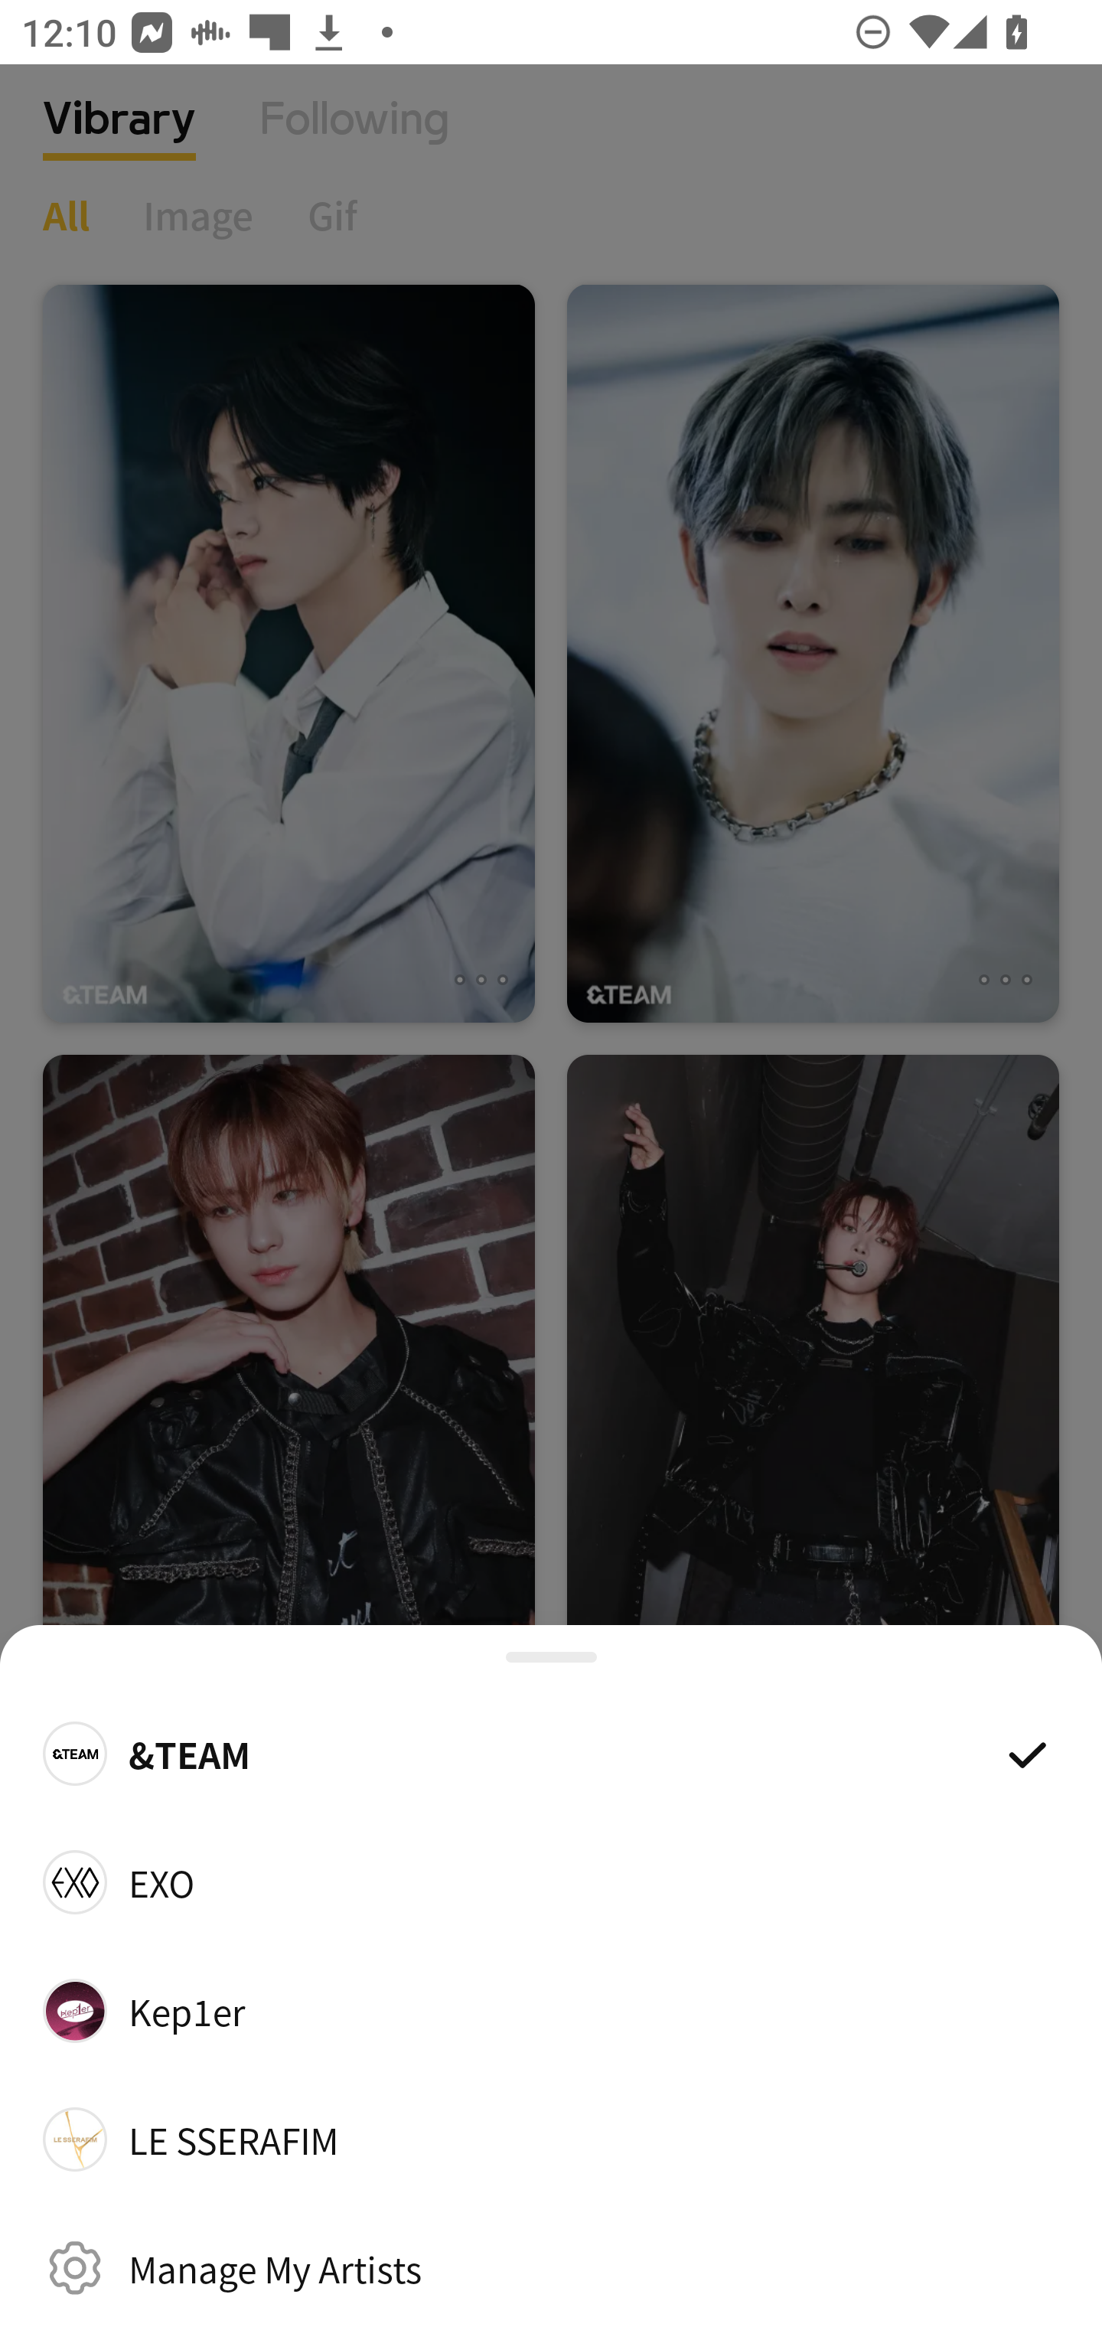 The height and width of the screenshot is (2327, 1102). I want to click on &TEAM, so click(551, 1753).